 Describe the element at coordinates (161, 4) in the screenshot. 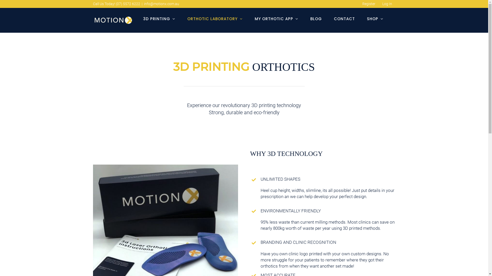

I see `info@motionx.com.au` at that location.